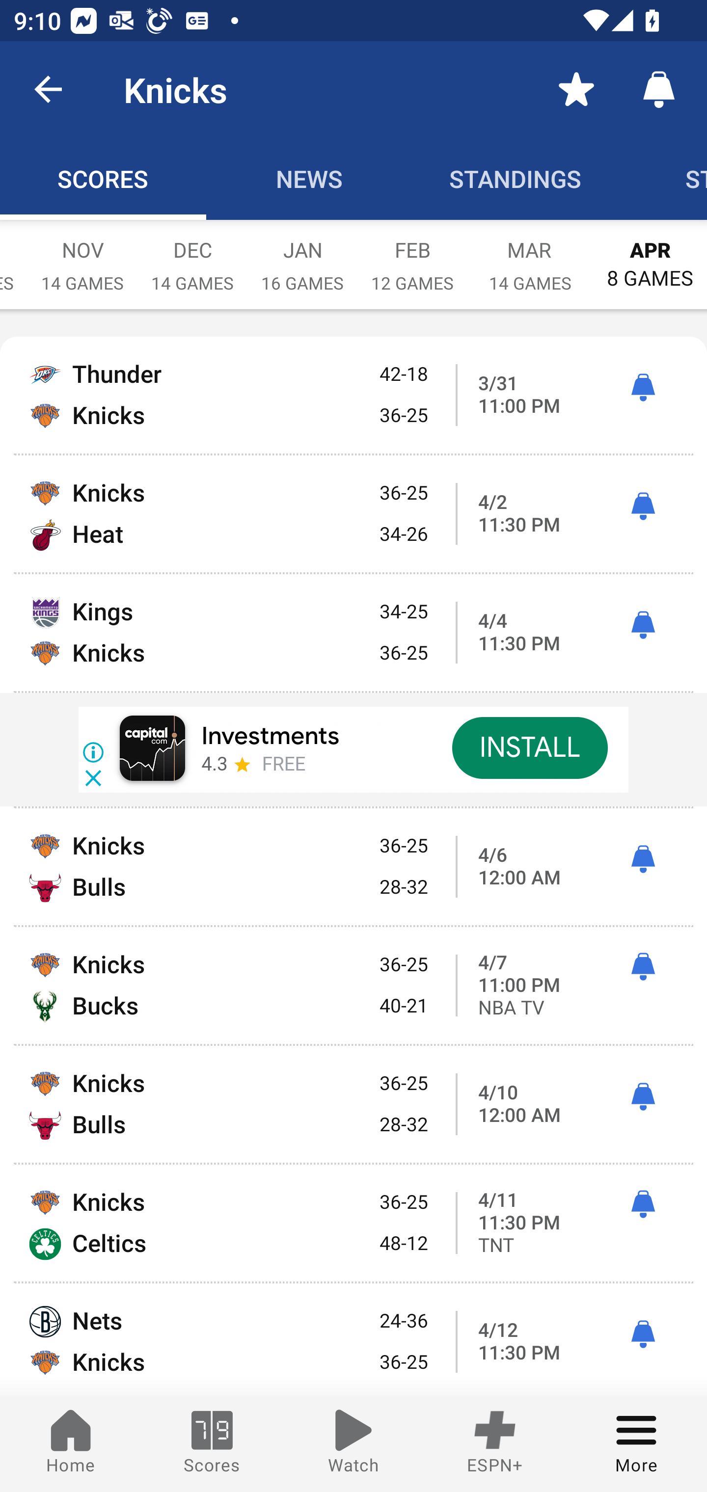  I want to click on FEB 12 GAMES, so click(412, 255).